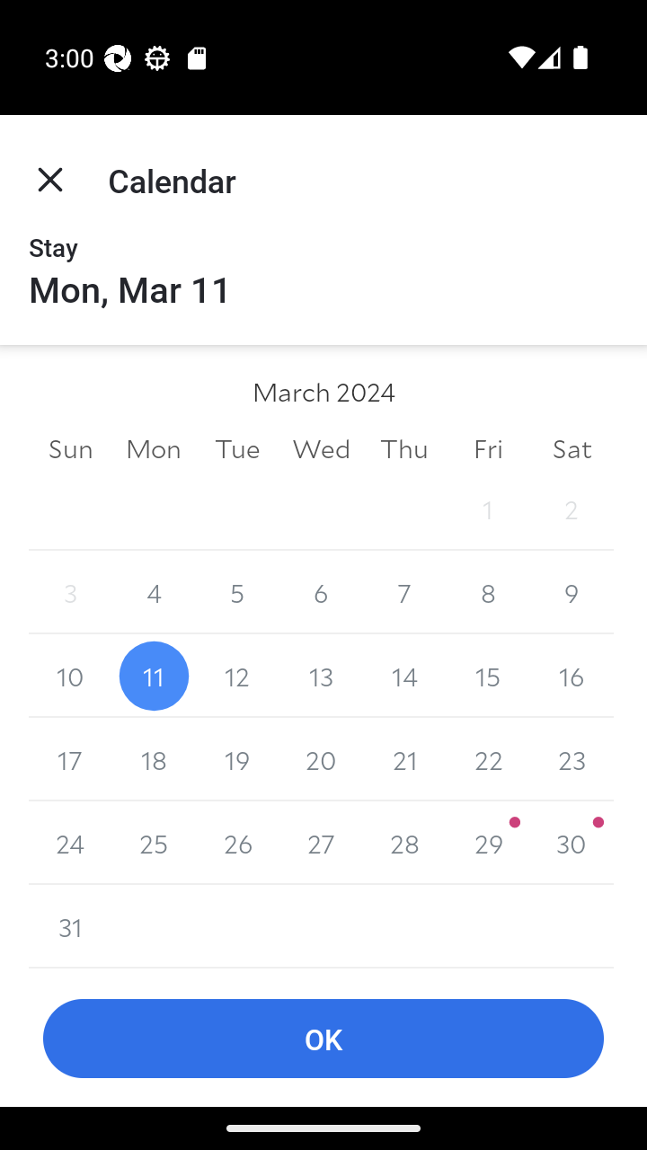 This screenshot has width=647, height=1150. I want to click on 9 9 March 2024, so click(572, 593).